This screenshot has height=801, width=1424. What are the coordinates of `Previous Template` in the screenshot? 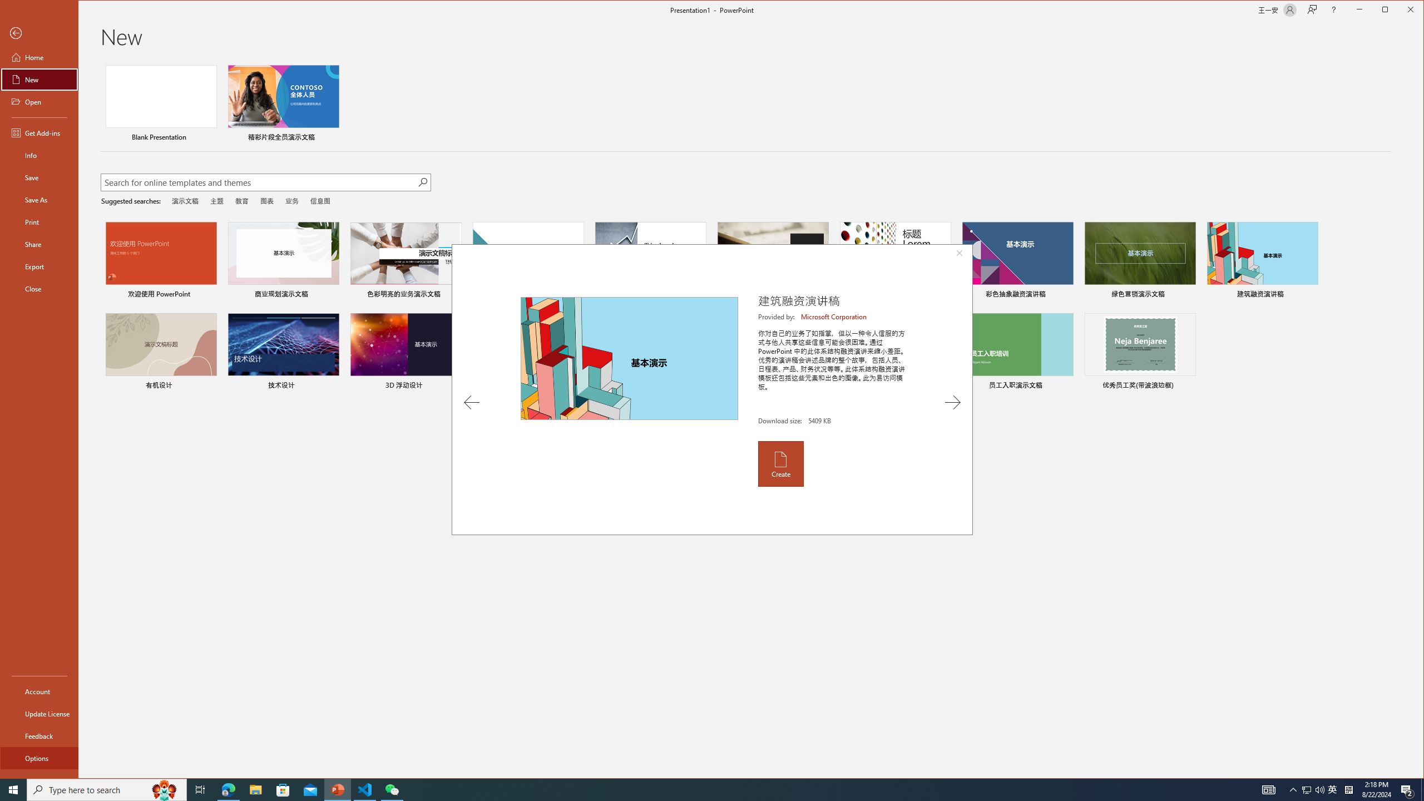 It's located at (471, 402).